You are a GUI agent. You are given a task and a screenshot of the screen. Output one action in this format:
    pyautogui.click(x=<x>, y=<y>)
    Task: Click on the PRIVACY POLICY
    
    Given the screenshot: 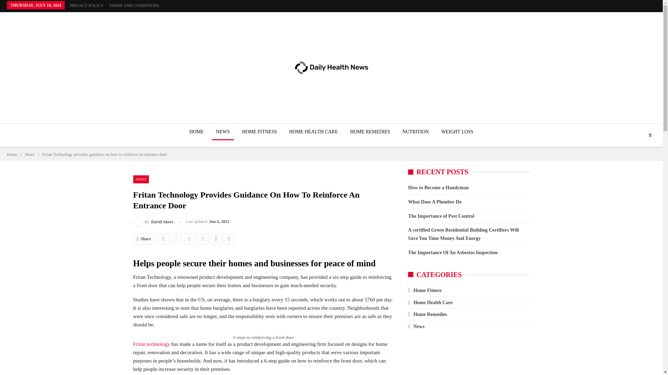 What is the action you would take?
    pyautogui.click(x=87, y=5)
    